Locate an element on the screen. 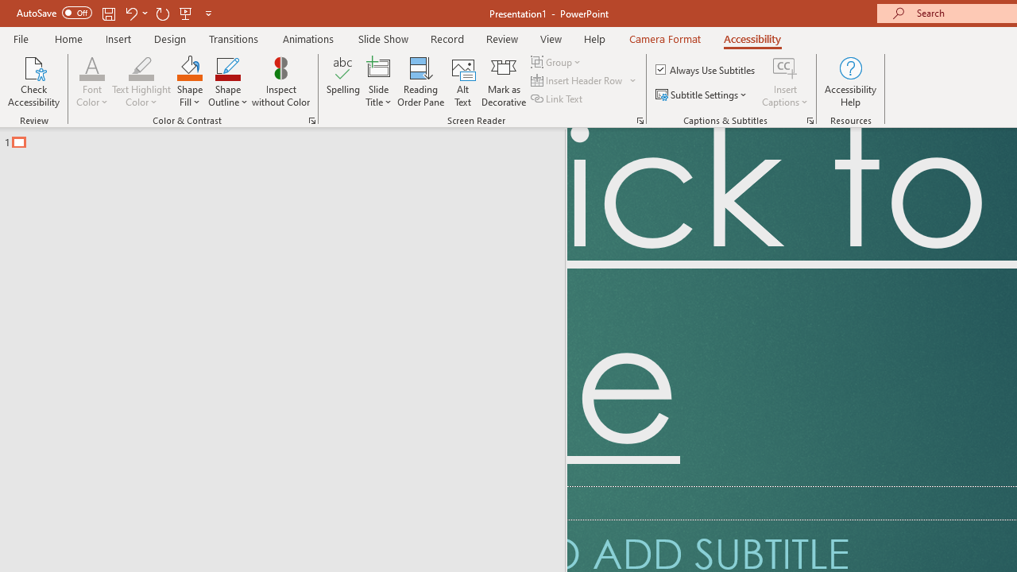 This screenshot has width=1017, height=572. Accessibility is located at coordinates (752, 38).